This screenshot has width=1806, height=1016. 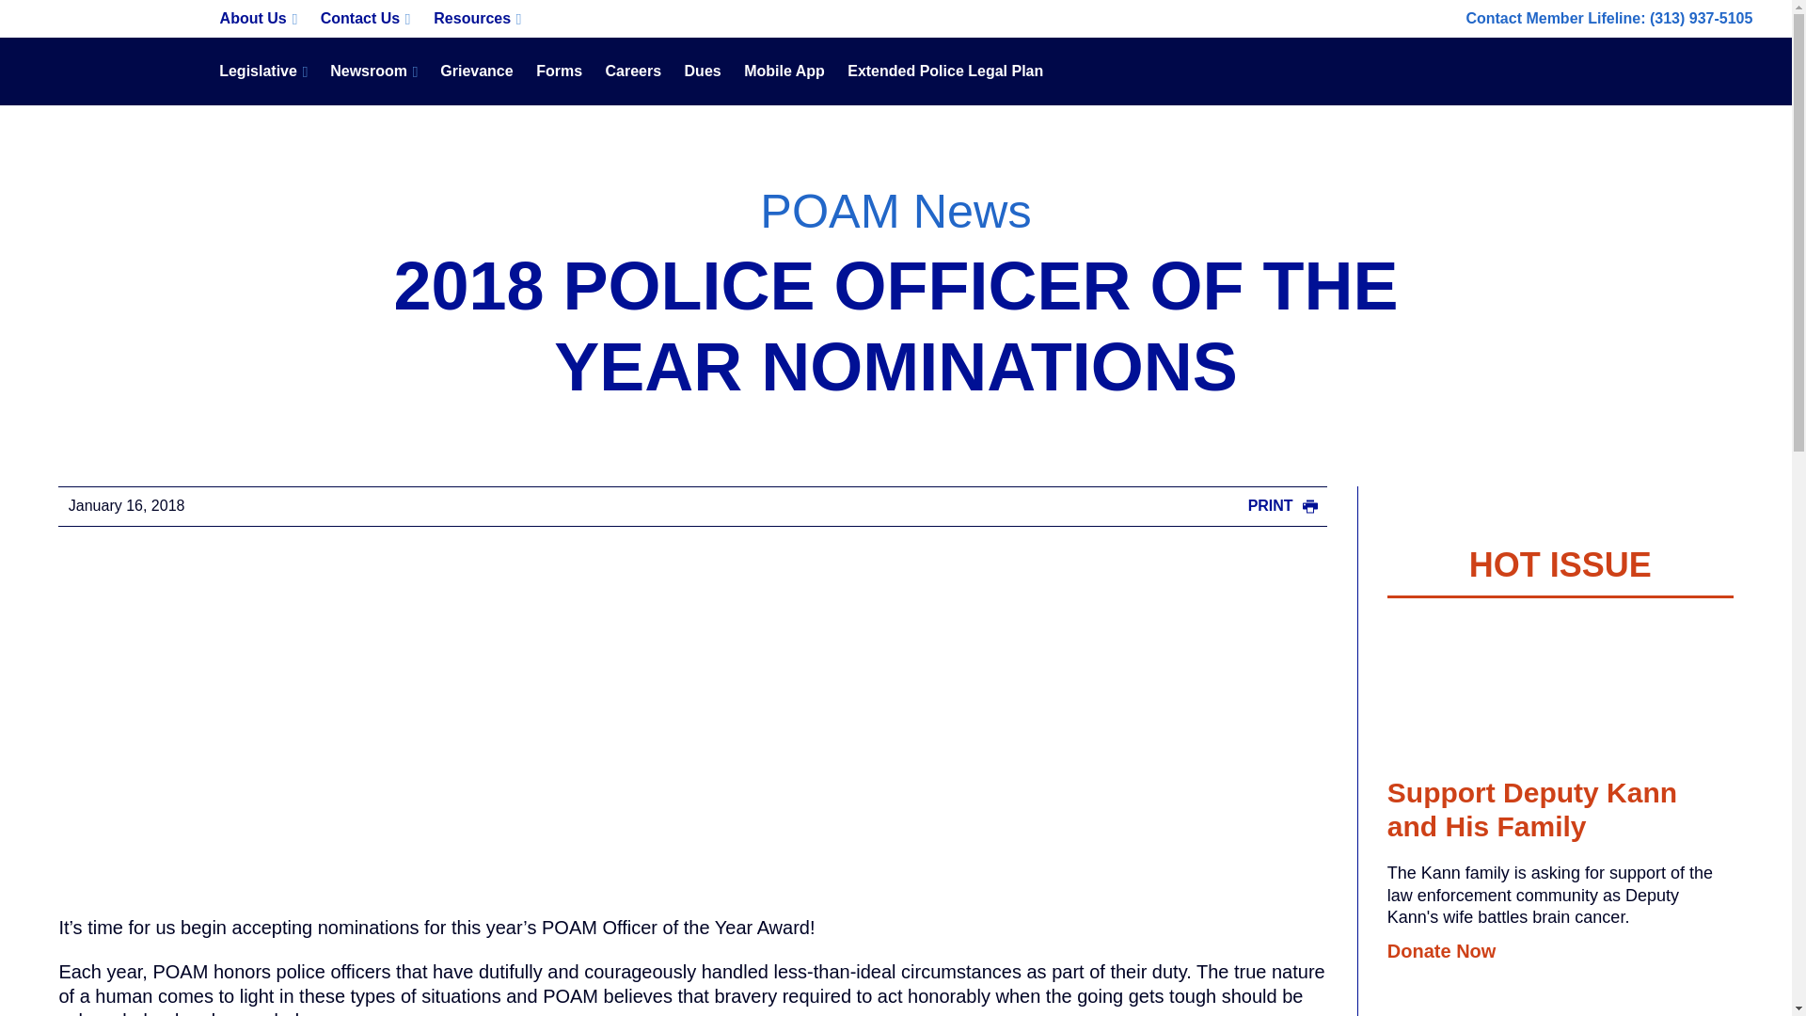 I want to click on Grievance, so click(x=476, y=71).